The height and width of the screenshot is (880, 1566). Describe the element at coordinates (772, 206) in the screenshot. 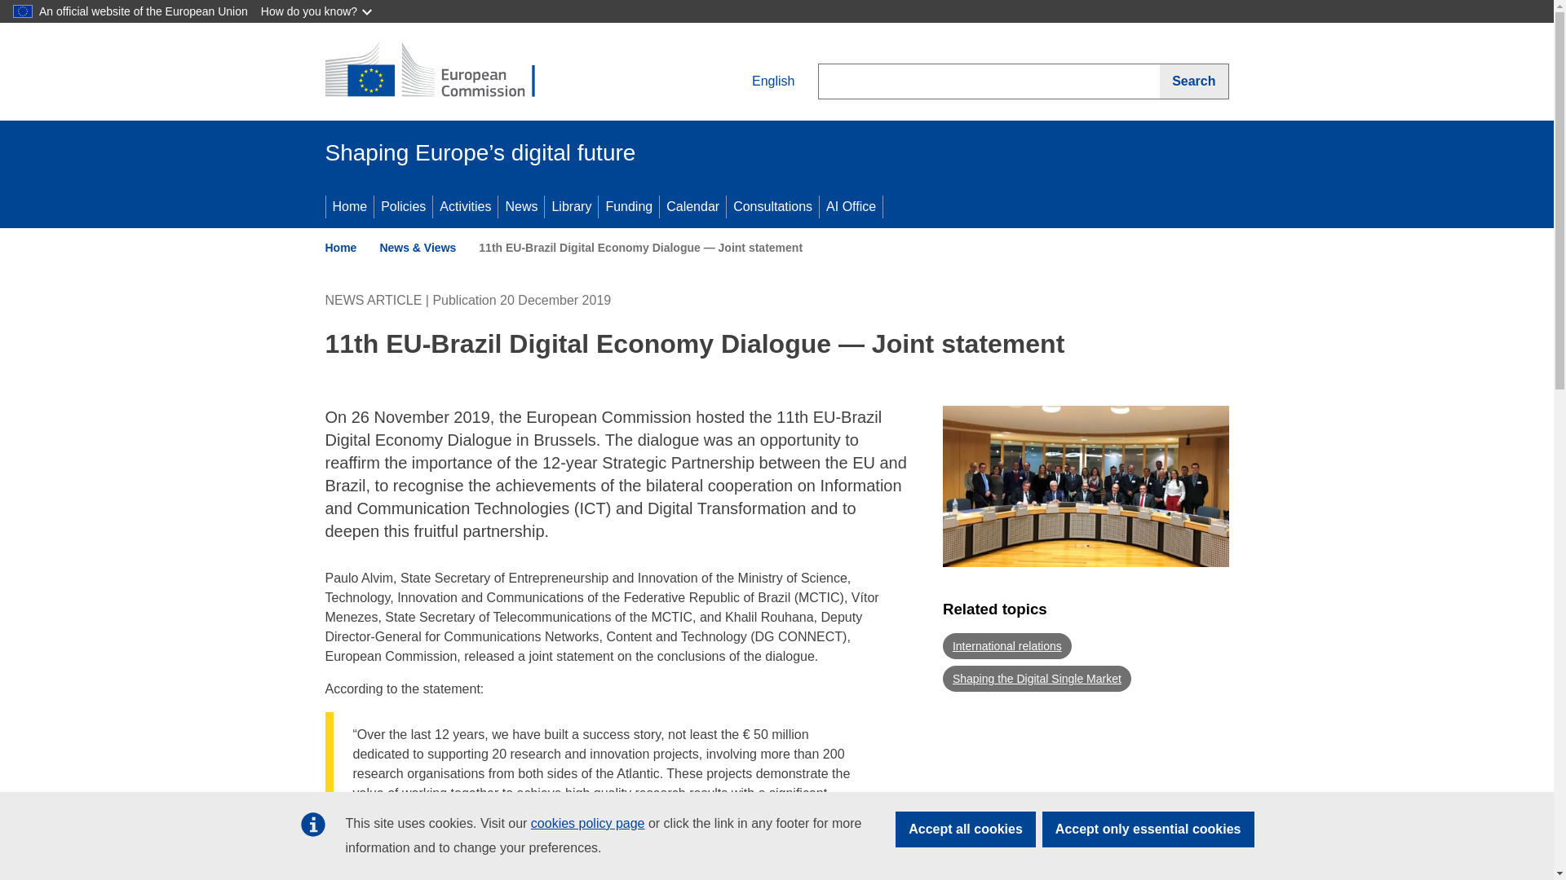

I see `Consultations` at that location.